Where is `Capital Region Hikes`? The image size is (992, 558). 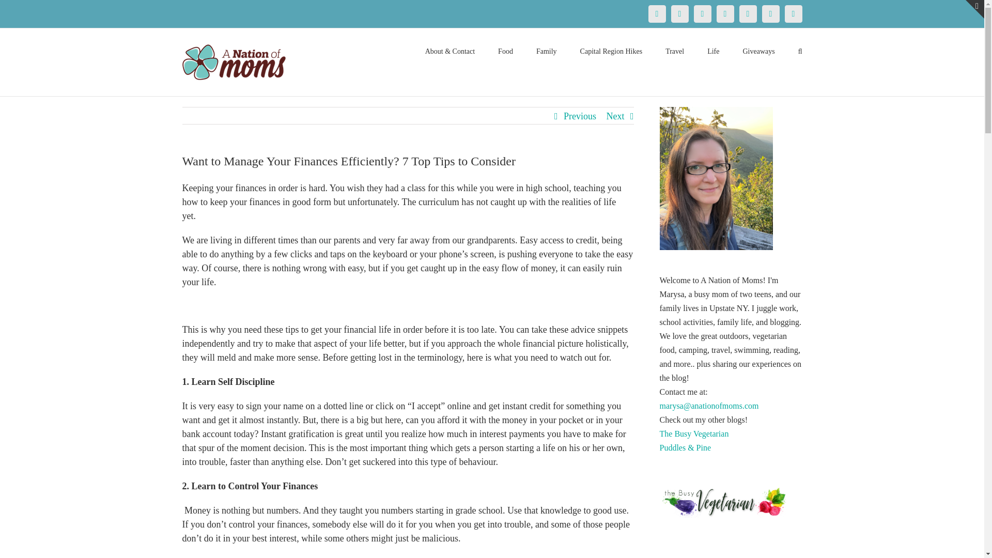 Capital Region Hikes is located at coordinates (612, 51).